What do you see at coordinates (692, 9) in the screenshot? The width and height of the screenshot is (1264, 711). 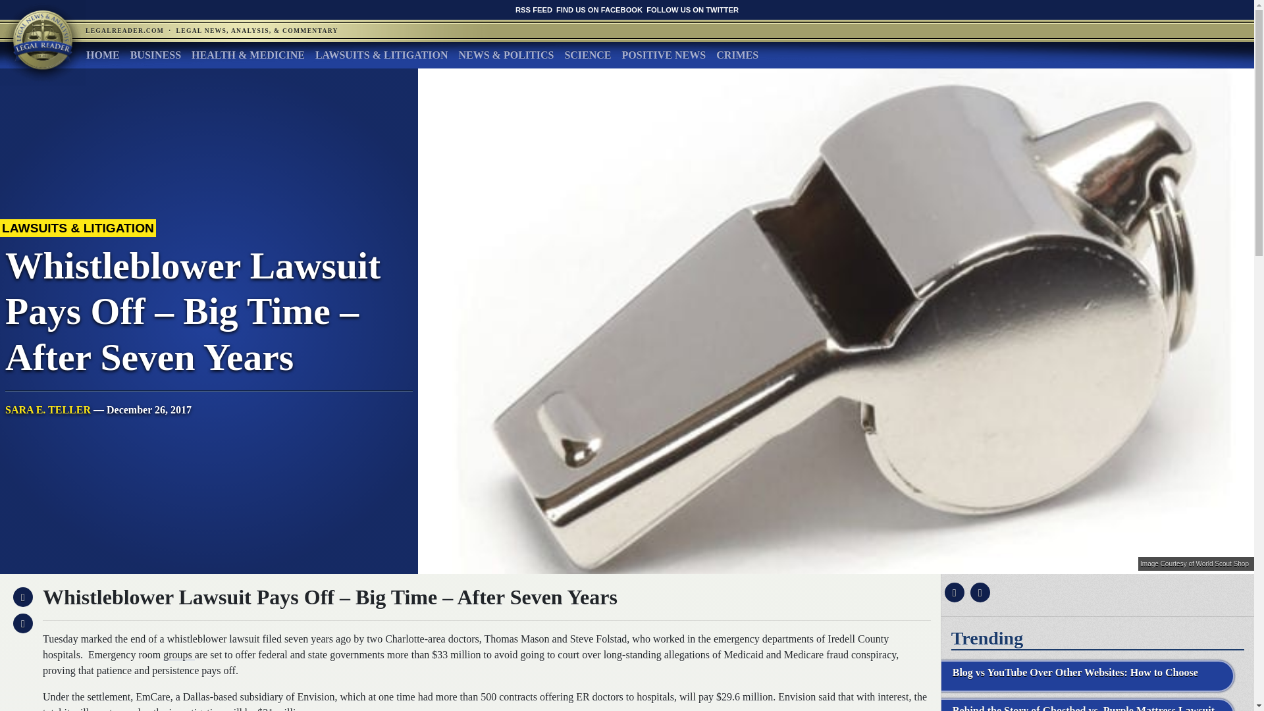 I see `Follow Legal Reader on Twitter` at bounding box center [692, 9].